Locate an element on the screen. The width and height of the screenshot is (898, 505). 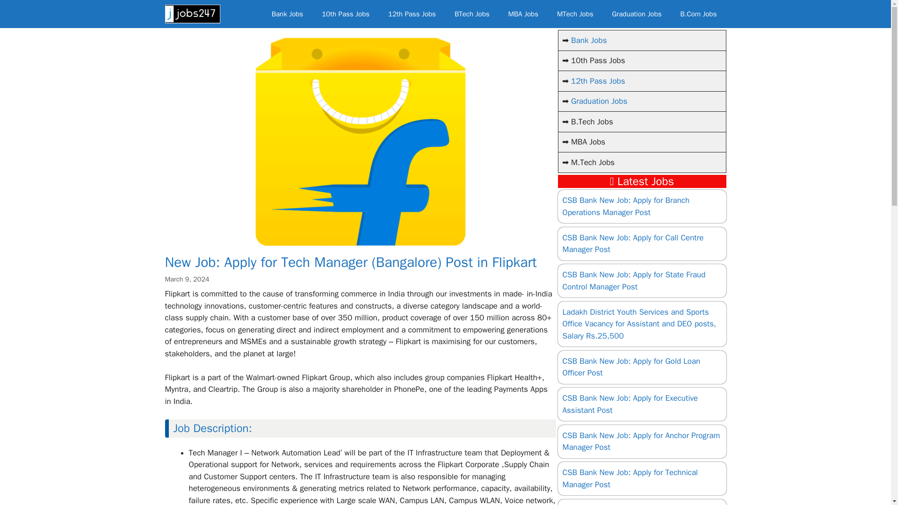
Bank Jobs is located at coordinates (287, 14).